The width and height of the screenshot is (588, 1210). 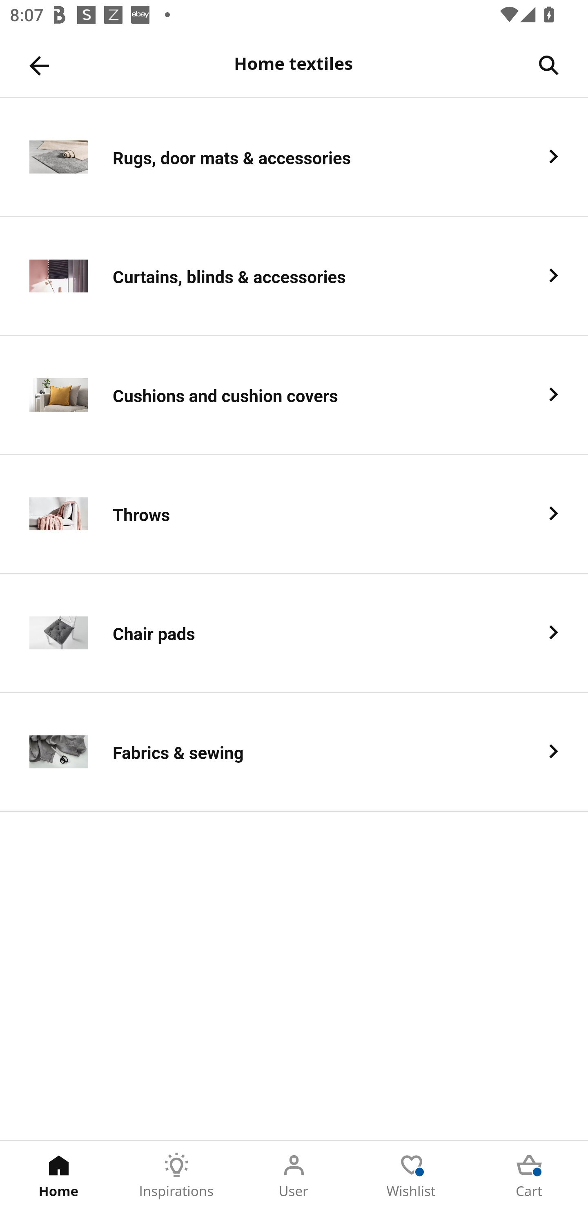 I want to click on Wishlist
Tab 4 of 5, so click(x=412, y=1176).